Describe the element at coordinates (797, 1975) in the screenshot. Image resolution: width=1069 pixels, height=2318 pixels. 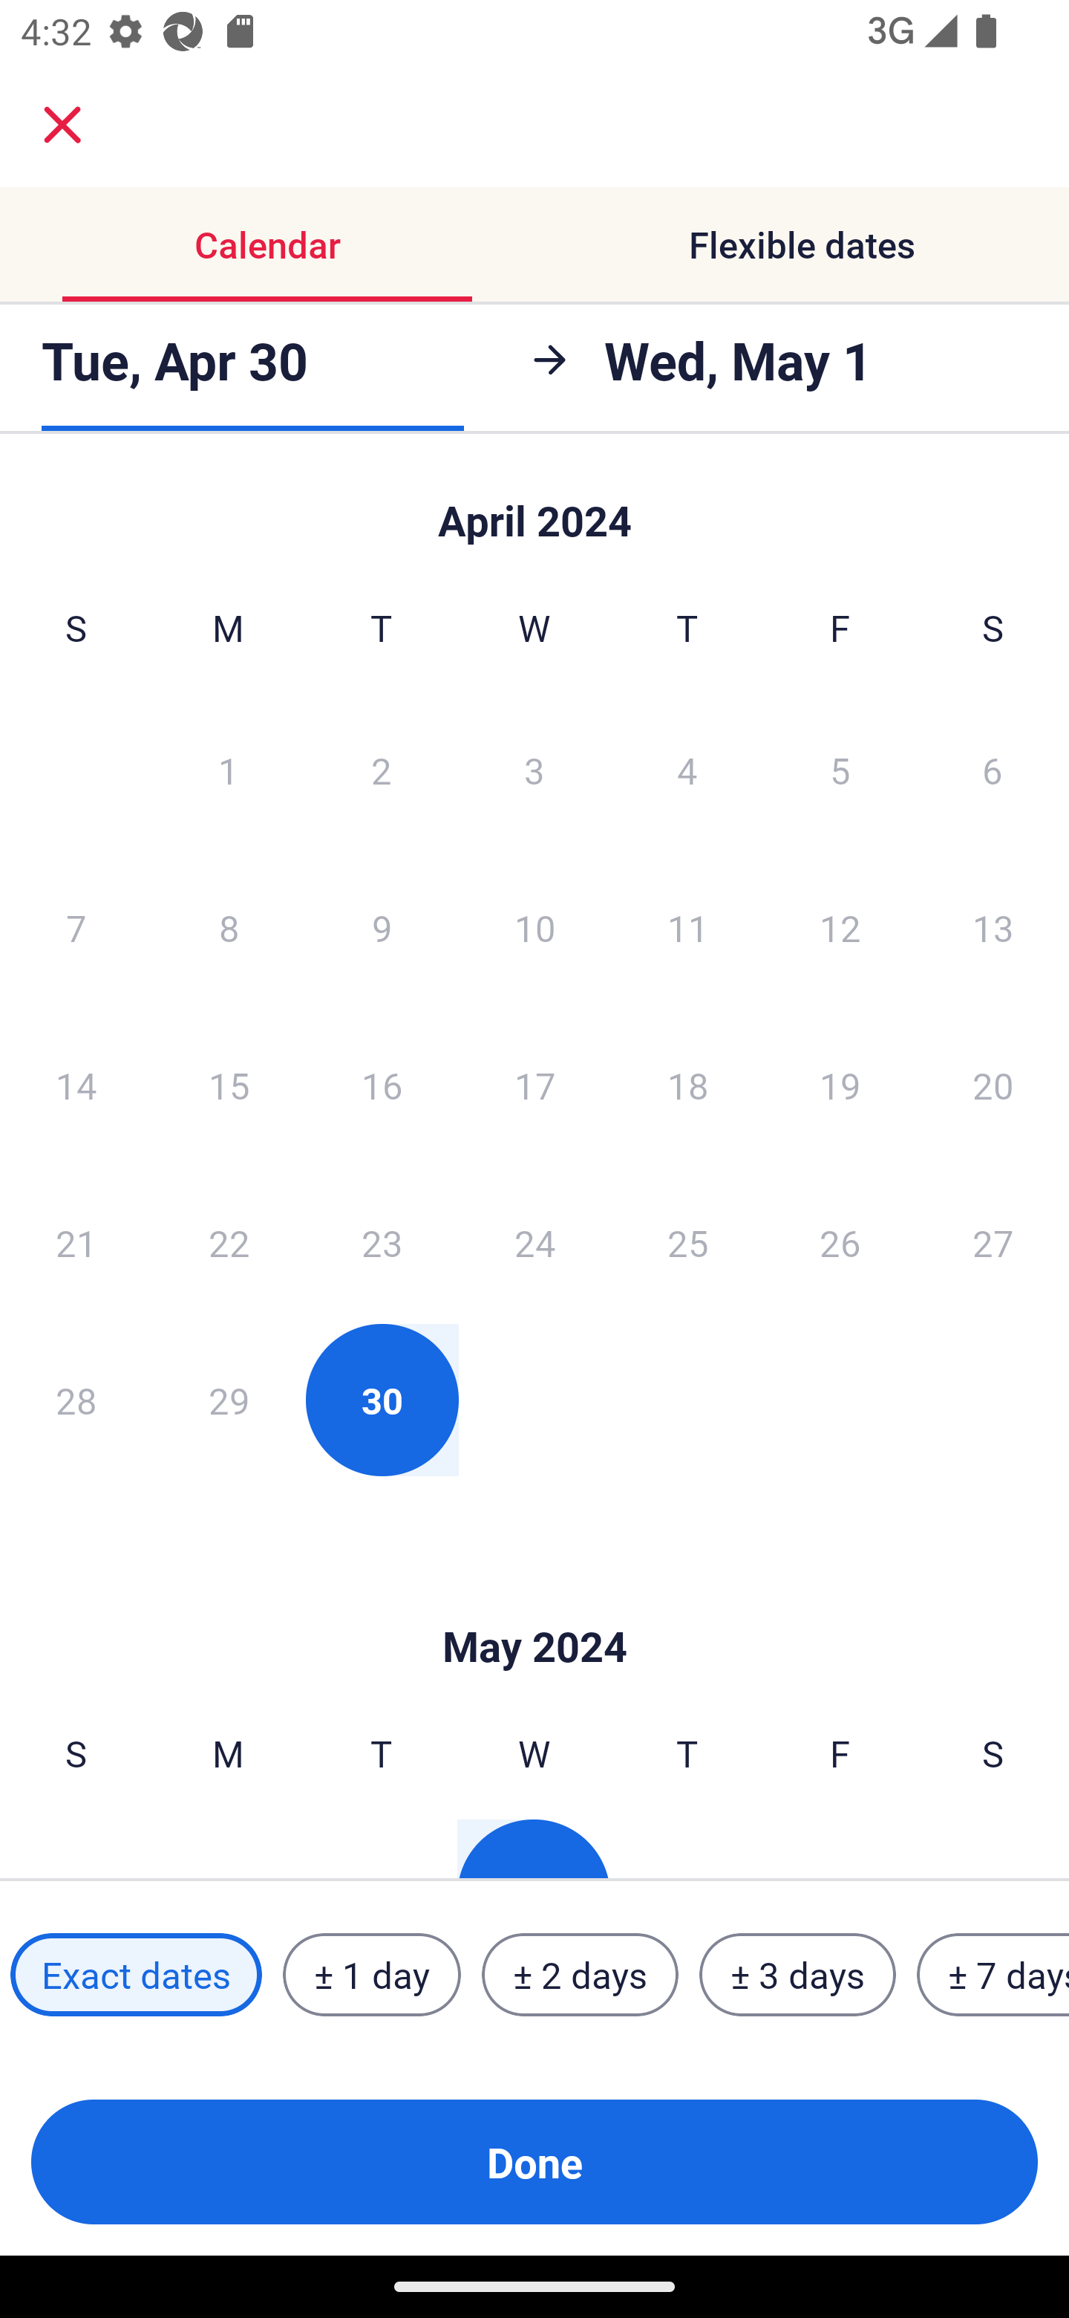
I see `± 3 days` at that location.